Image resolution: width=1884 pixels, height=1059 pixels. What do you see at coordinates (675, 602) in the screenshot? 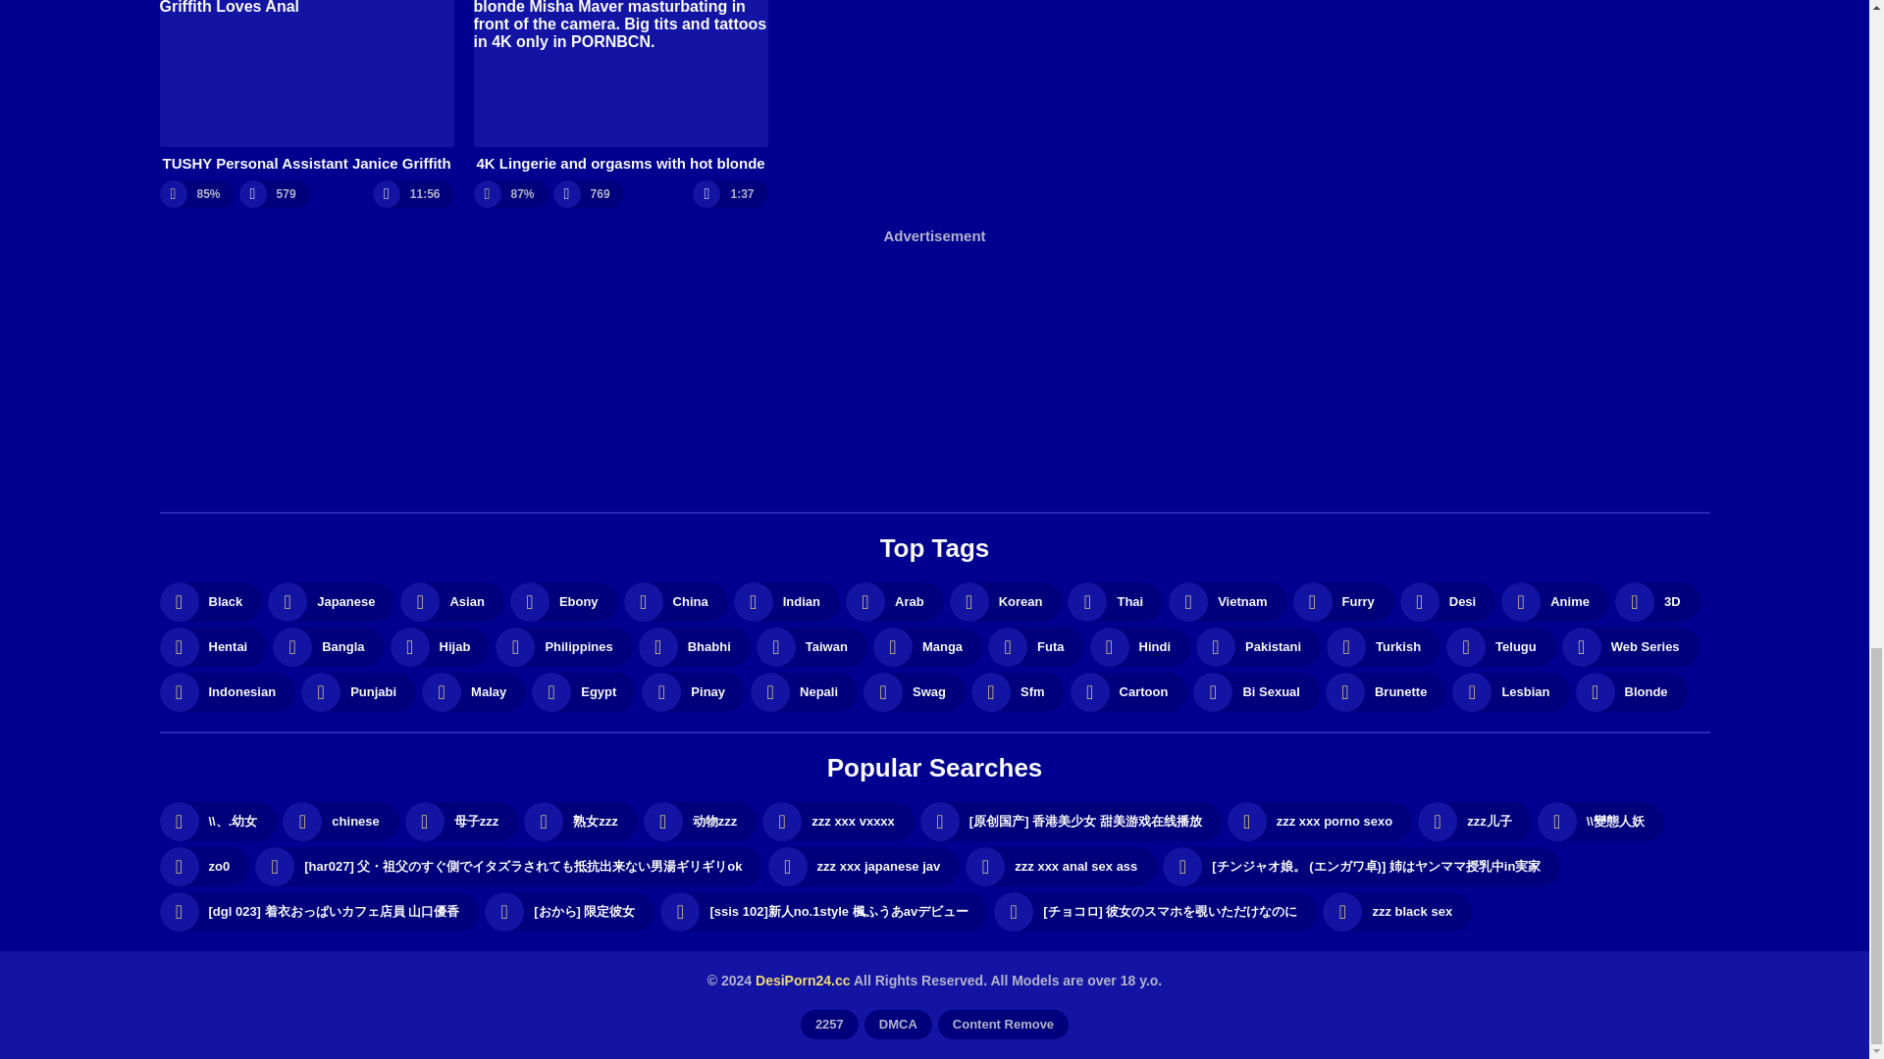
I see `China` at bounding box center [675, 602].